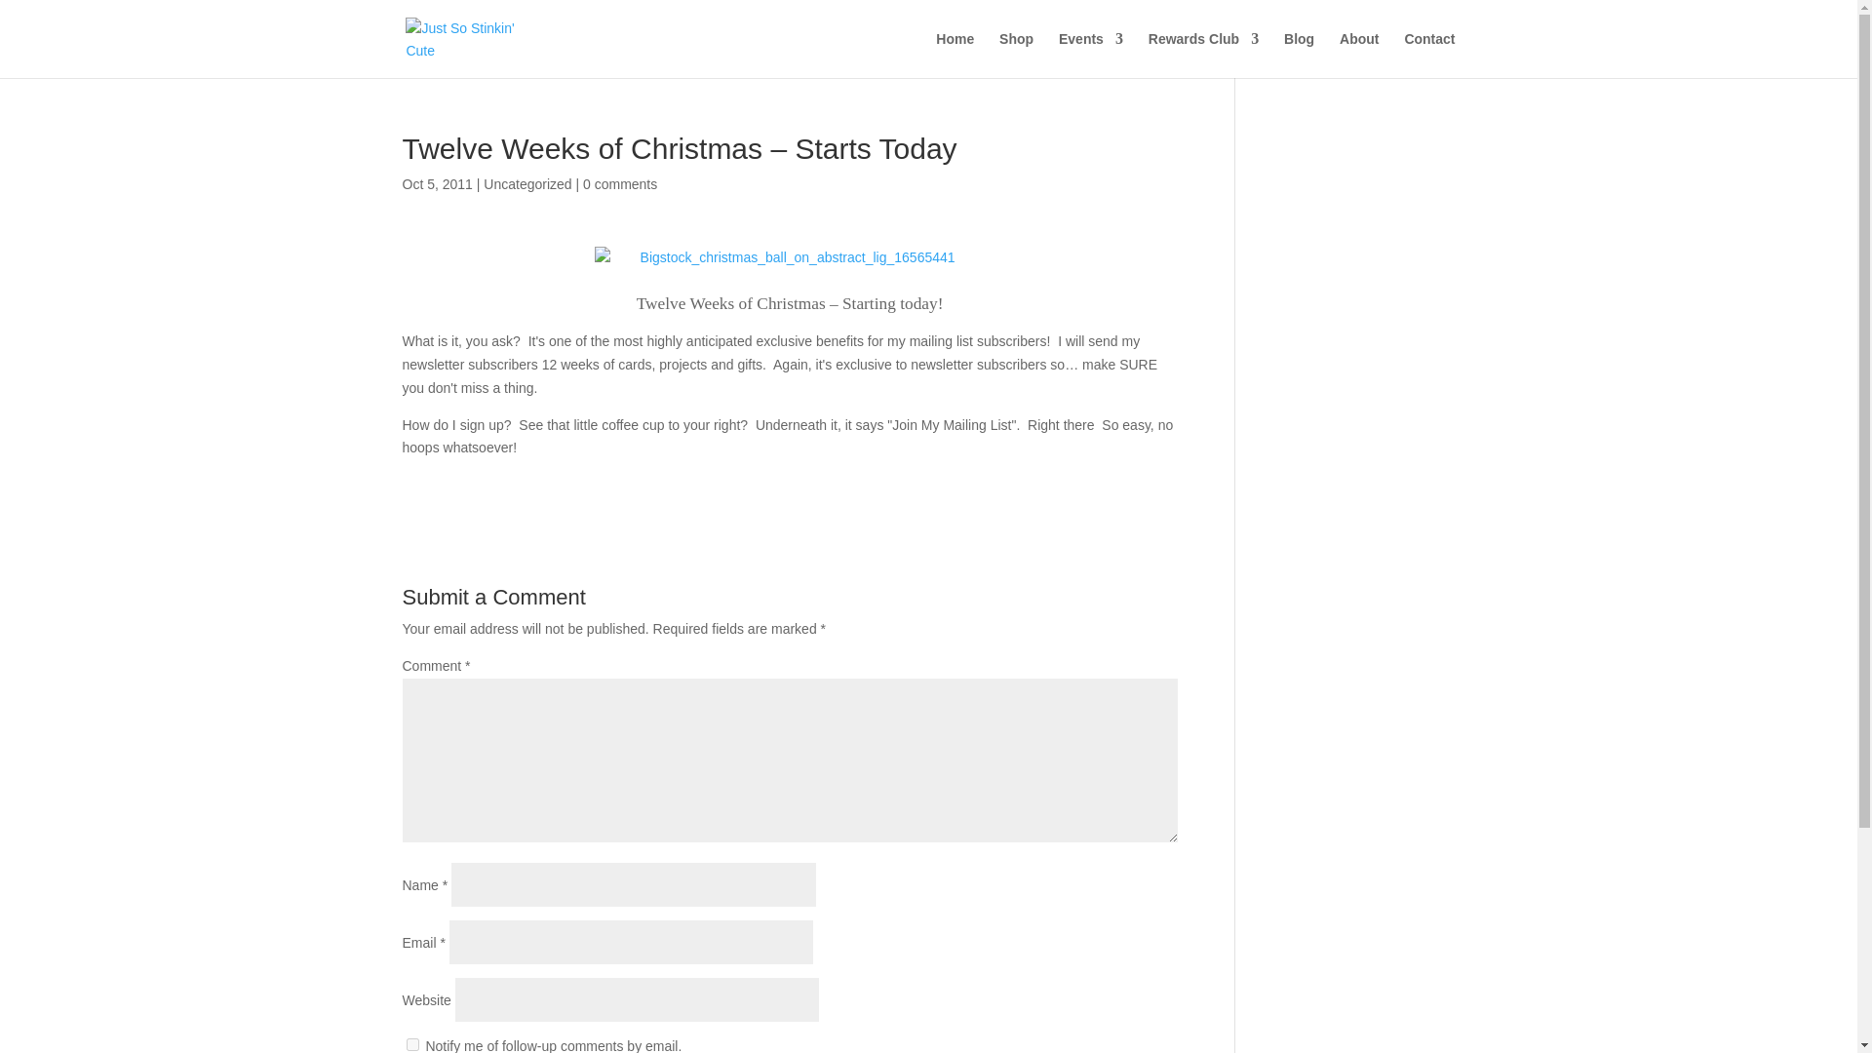  I want to click on Home, so click(955, 55).